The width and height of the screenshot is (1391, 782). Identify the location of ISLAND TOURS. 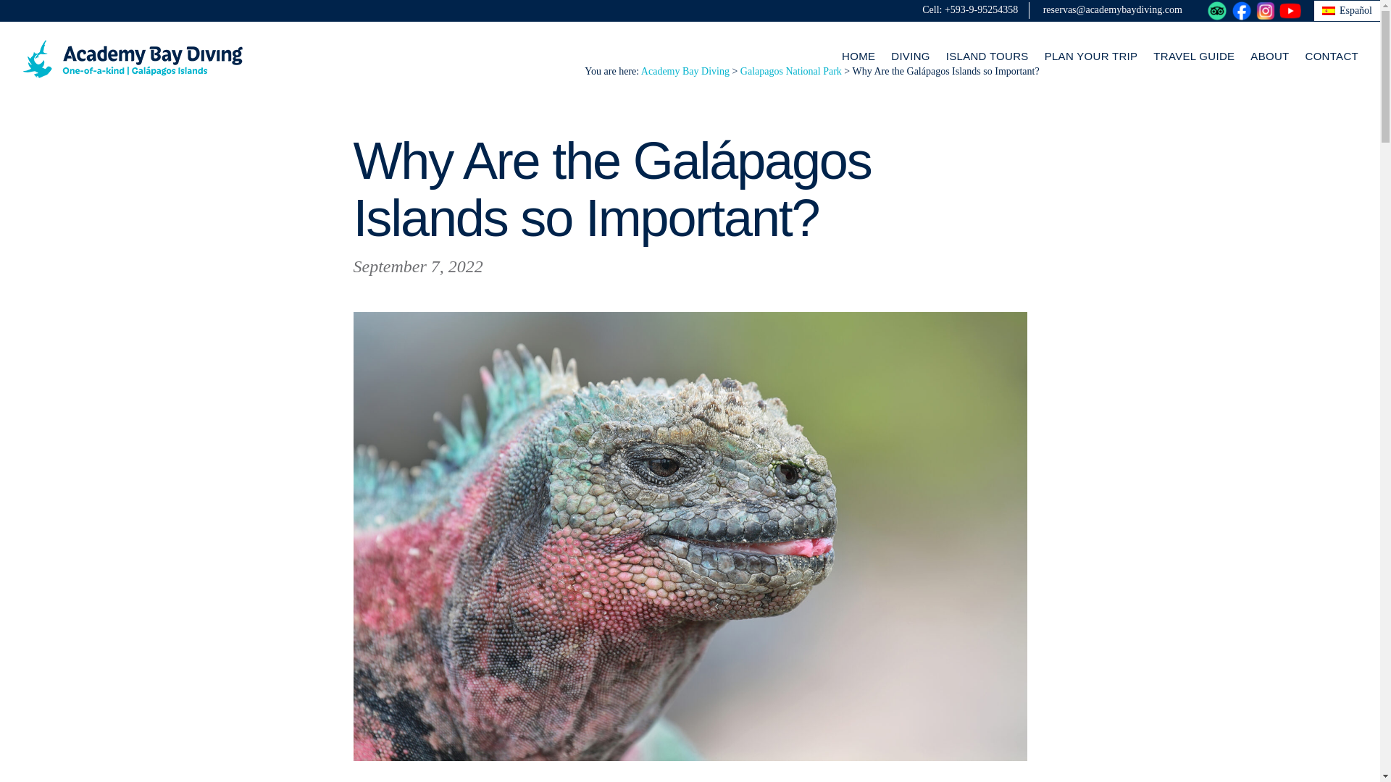
(987, 56).